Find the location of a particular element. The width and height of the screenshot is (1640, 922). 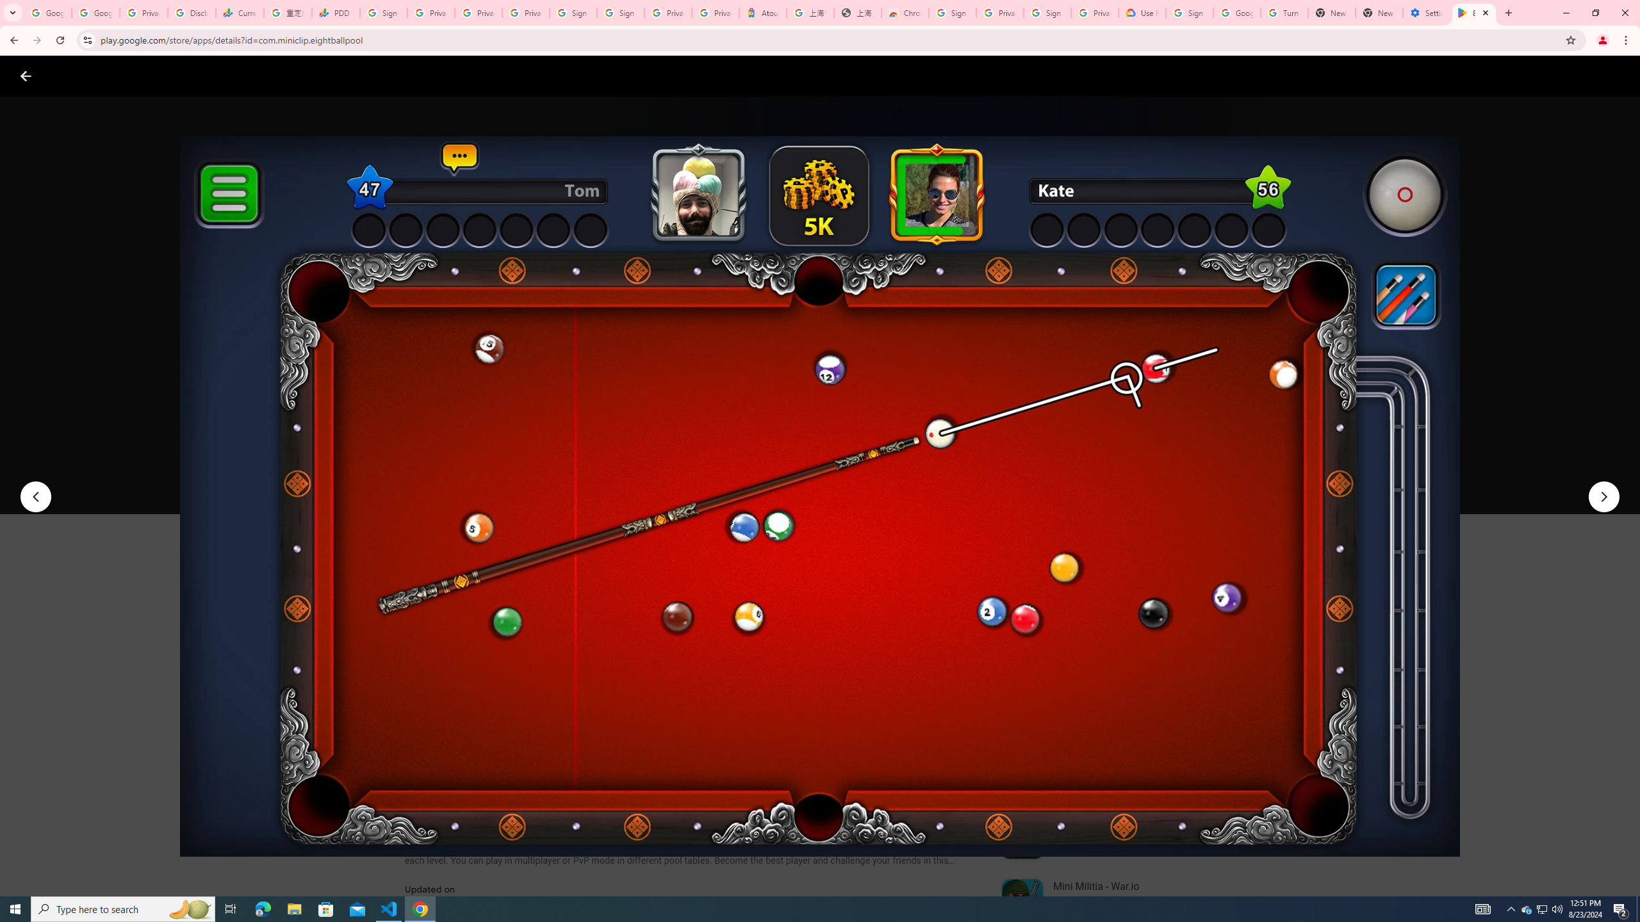

Previous is located at coordinates (35, 497).